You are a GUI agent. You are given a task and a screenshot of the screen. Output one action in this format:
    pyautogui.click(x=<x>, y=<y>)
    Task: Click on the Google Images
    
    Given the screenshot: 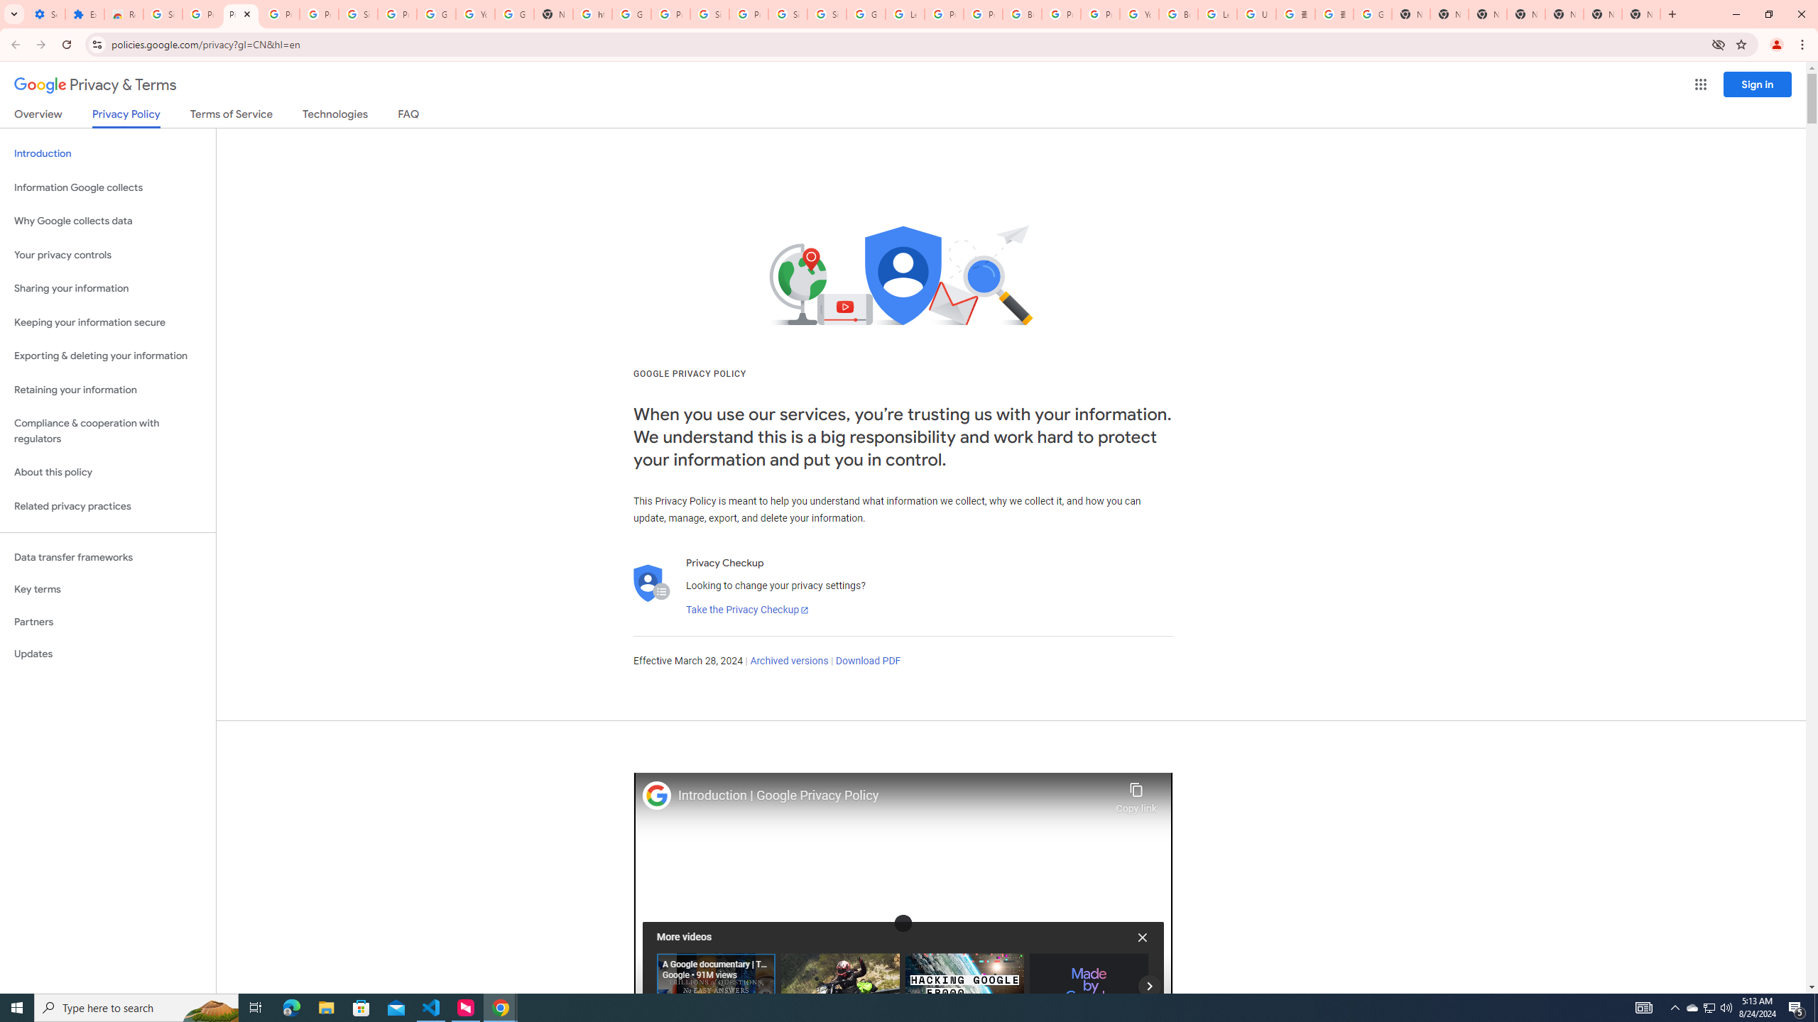 What is the action you would take?
    pyautogui.click(x=1372, y=14)
    